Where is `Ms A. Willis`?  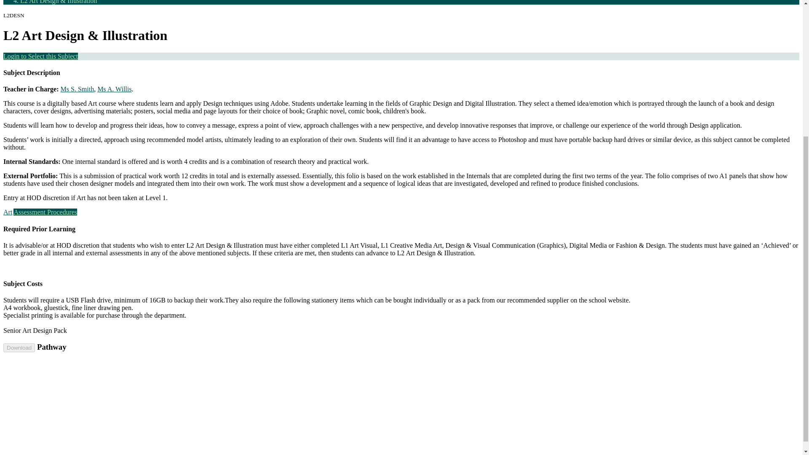 Ms A. Willis is located at coordinates (114, 89).